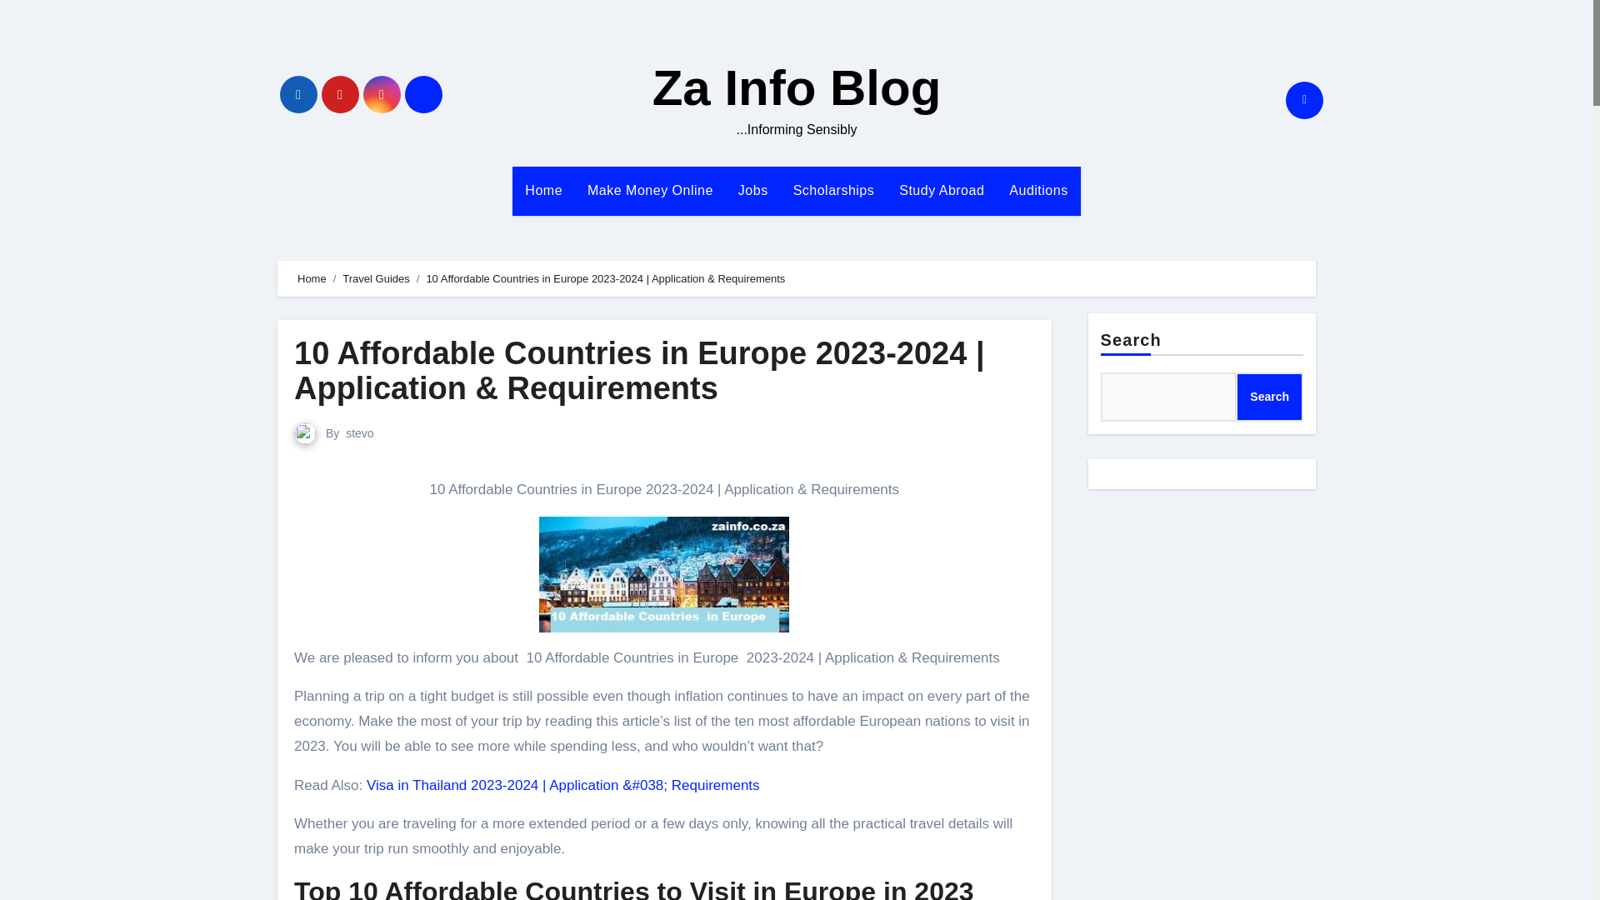 Image resolution: width=1600 pixels, height=900 pixels. Describe the element at coordinates (650, 190) in the screenshot. I see `Make Money Online` at that location.